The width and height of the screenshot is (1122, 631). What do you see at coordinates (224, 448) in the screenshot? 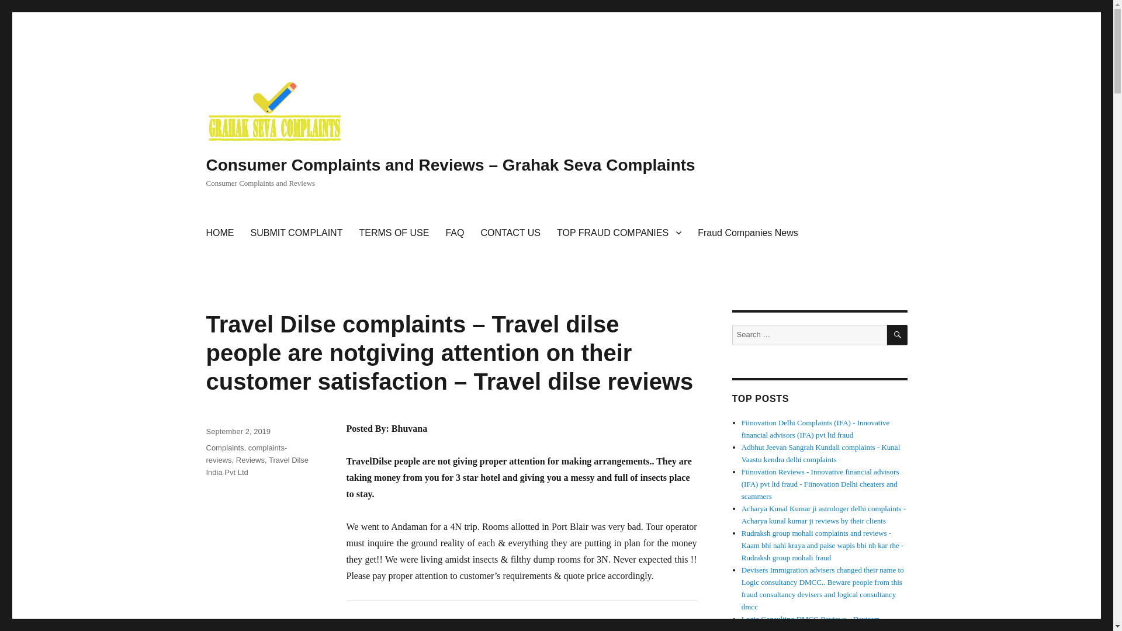
I see `Complaints` at bounding box center [224, 448].